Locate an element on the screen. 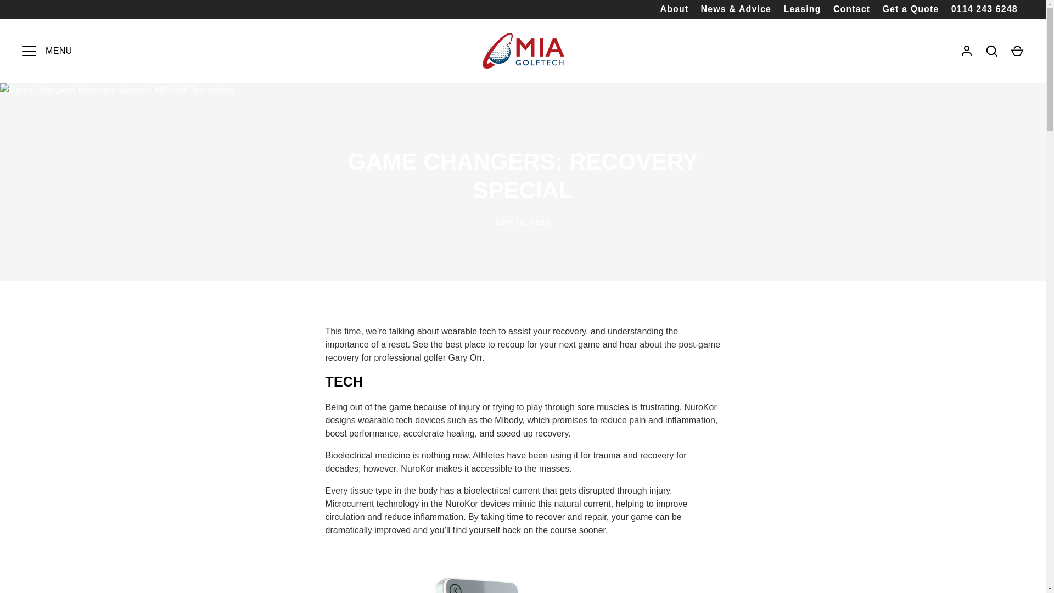 The image size is (1054, 593). Get a Quote is located at coordinates (910, 9).